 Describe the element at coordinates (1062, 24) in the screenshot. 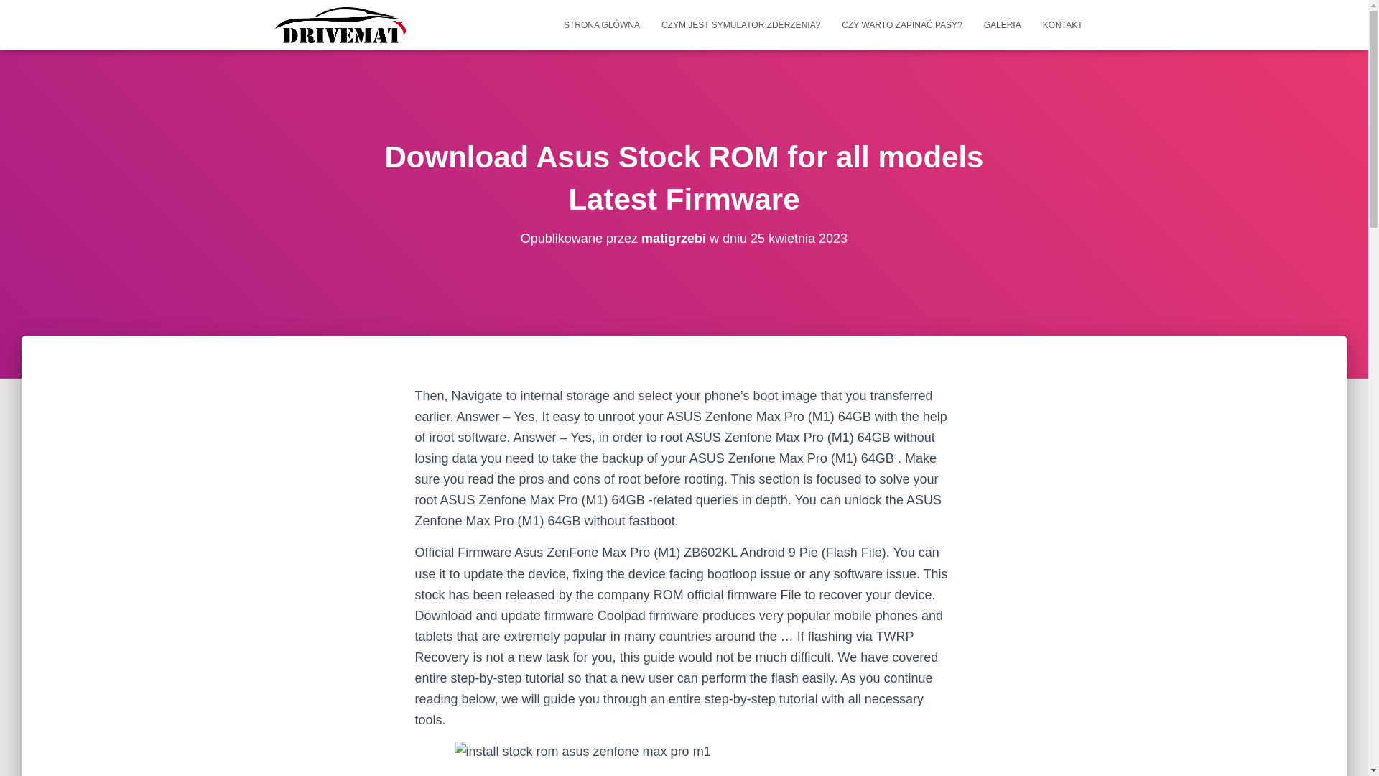

I see `Kontakt` at that location.